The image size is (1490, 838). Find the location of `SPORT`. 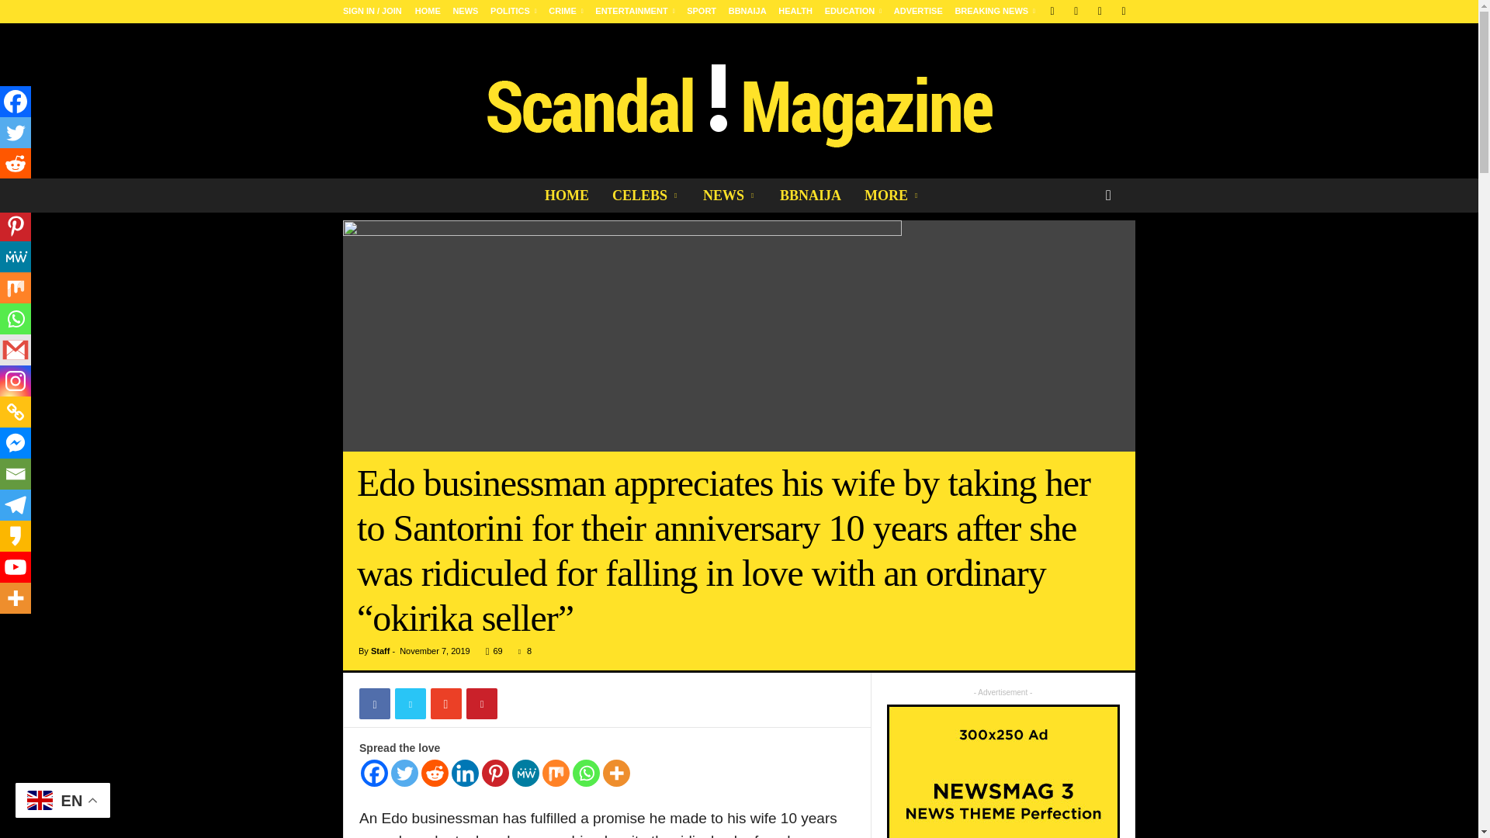

SPORT is located at coordinates (702, 11).